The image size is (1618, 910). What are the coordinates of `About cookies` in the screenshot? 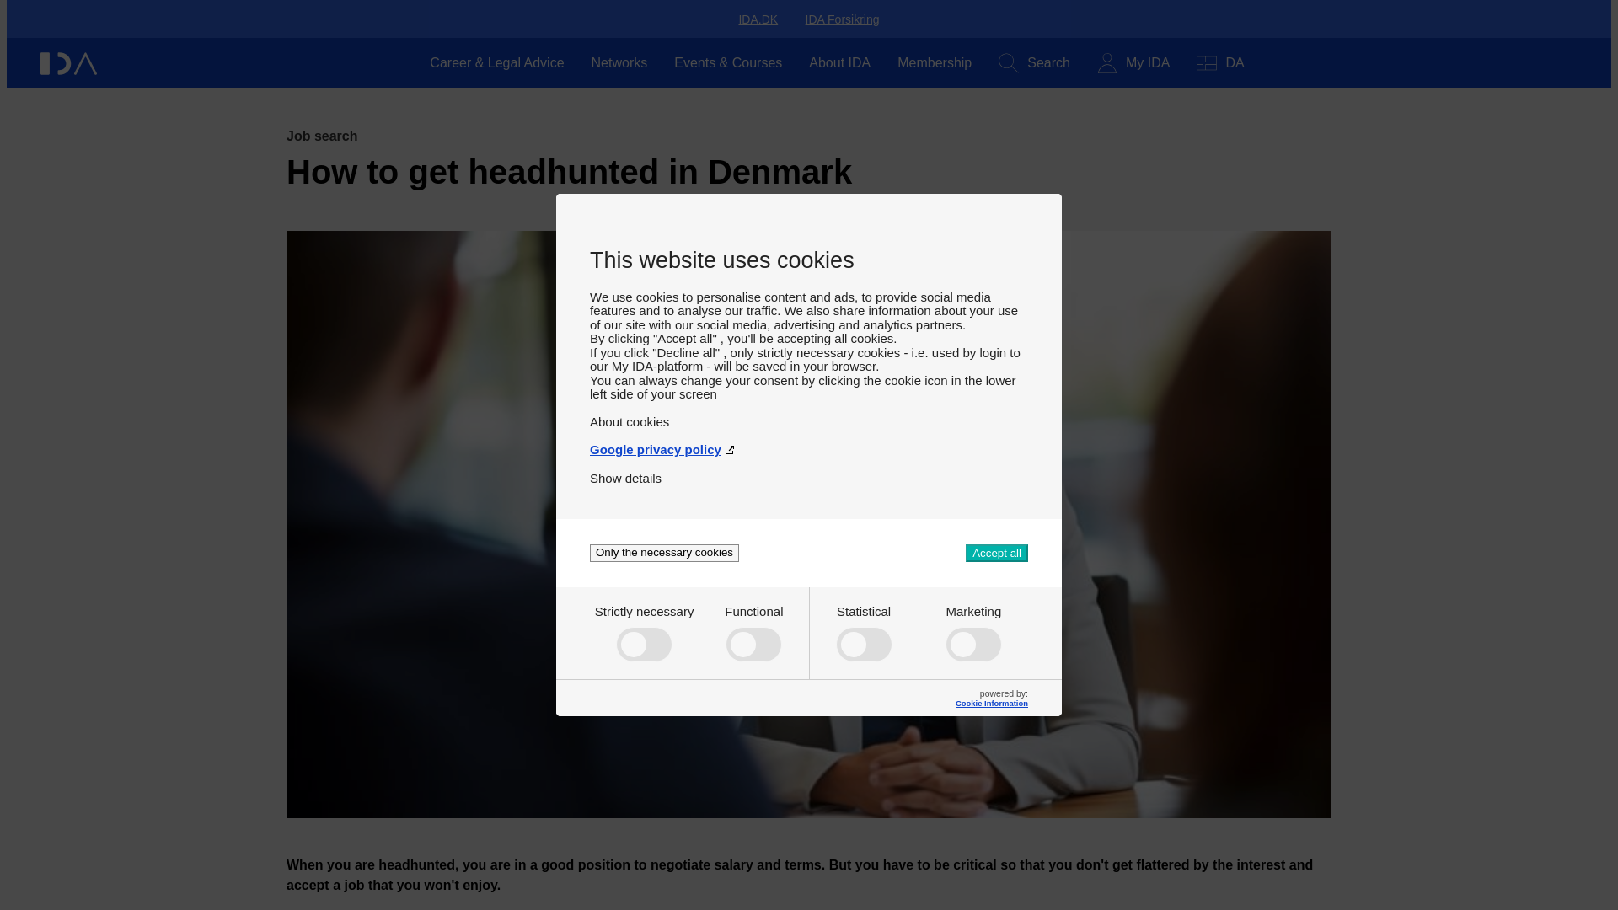 It's located at (809, 415).